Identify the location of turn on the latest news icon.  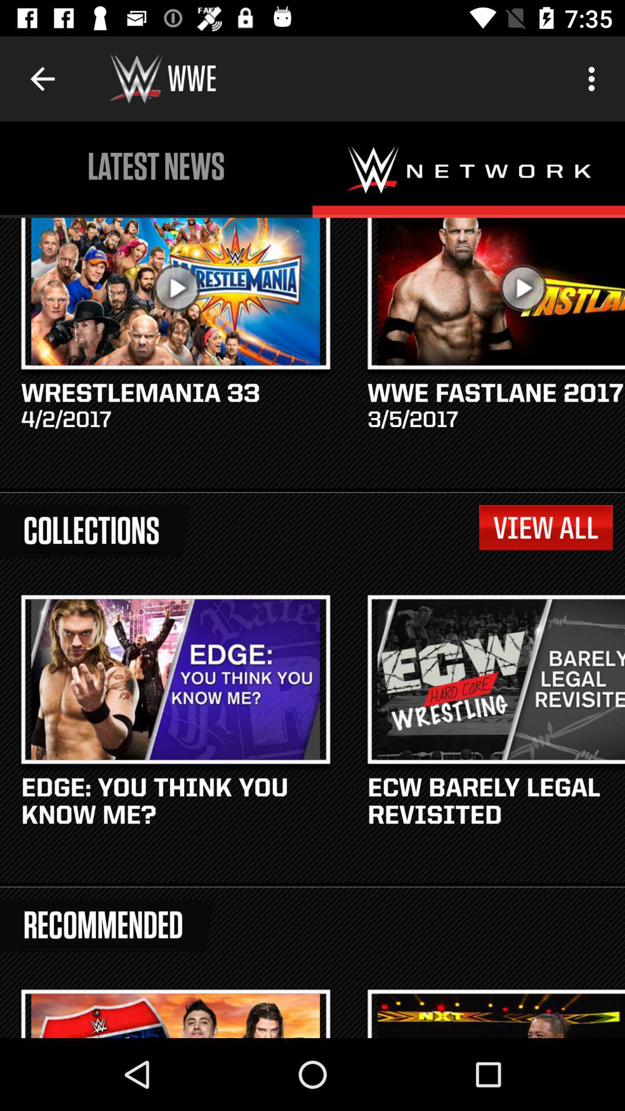
(156, 167).